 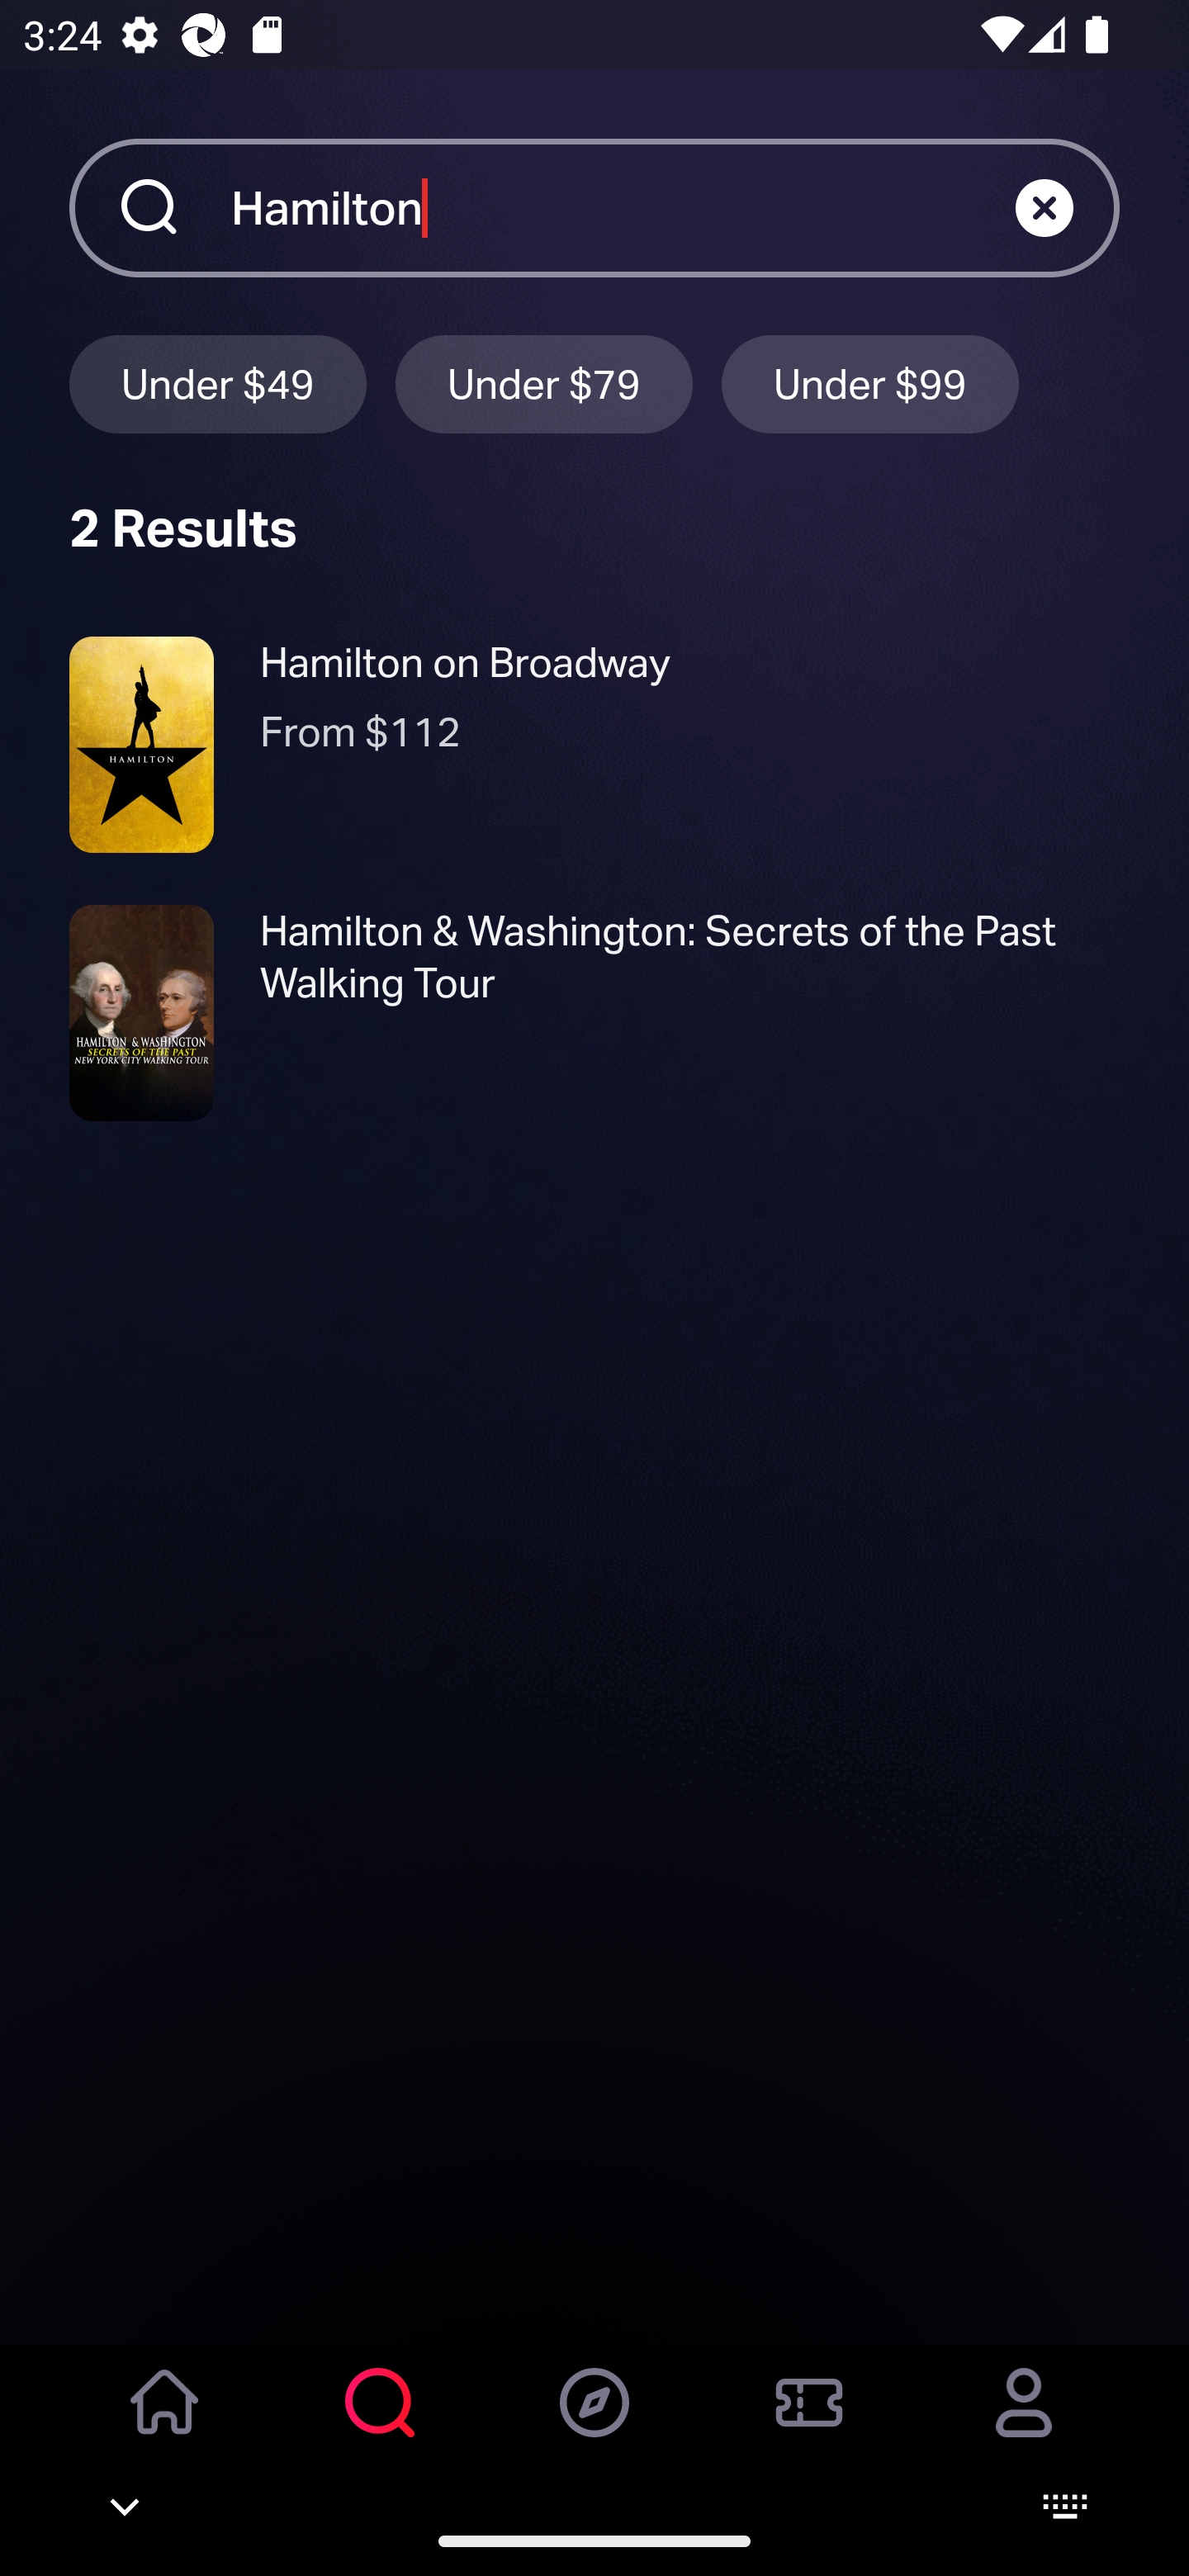 I want to click on Discover, so click(x=594, y=2425).